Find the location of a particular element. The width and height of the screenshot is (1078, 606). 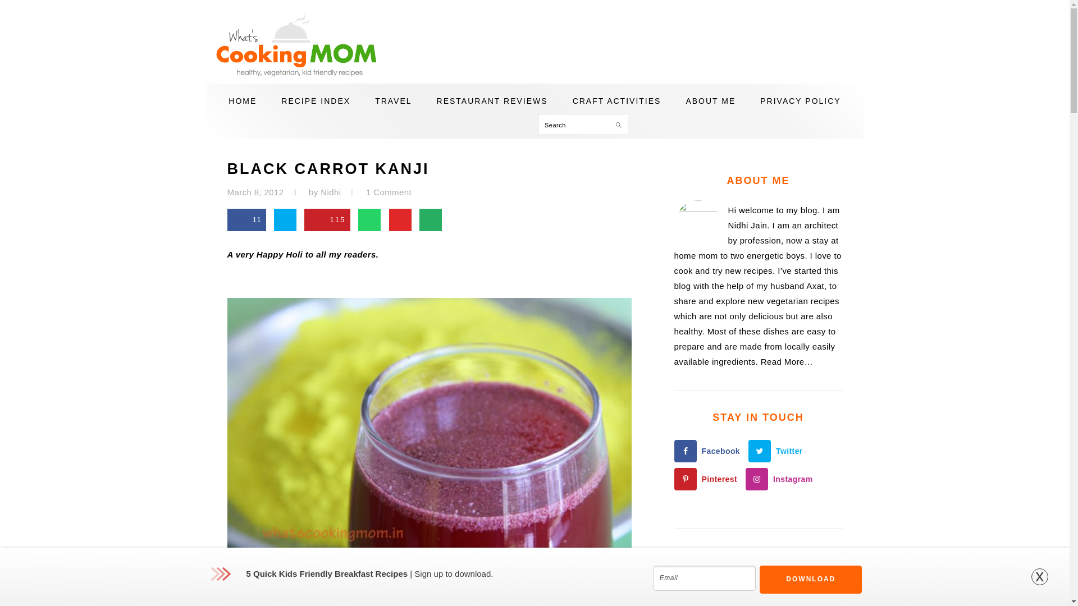

HOME is located at coordinates (243, 101).